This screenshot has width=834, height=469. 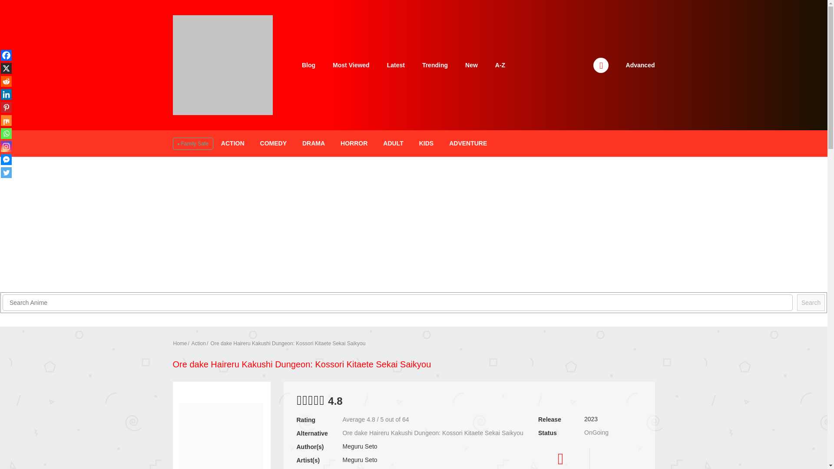 I want to click on A-Z, so click(x=500, y=65).